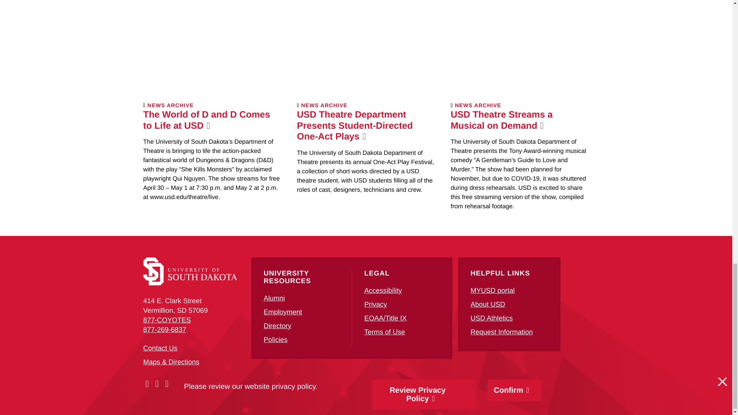  What do you see at coordinates (283, 312) in the screenshot?
I see `Employment` at bounding box center [283, 312].